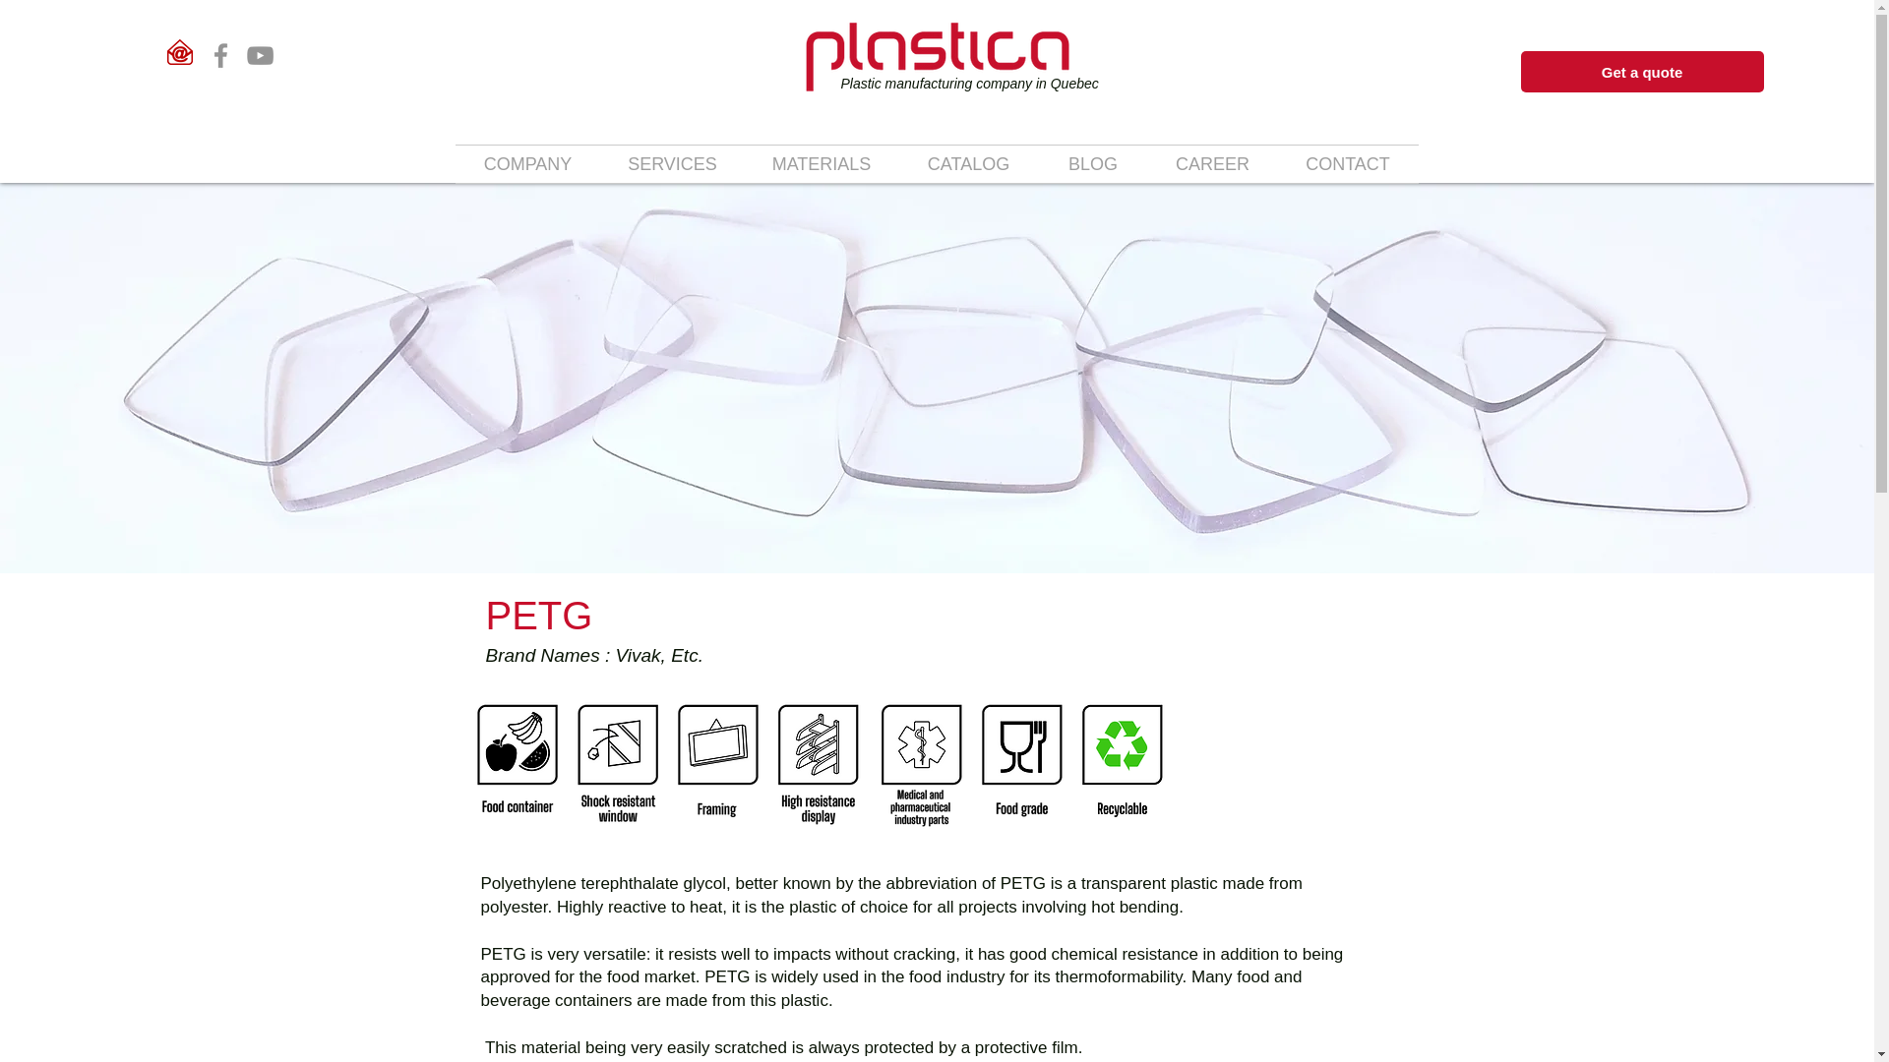 This screenshot has width=1889, height=1062. What do you see at coordinates (1347, 163) in the screenshot?
I see `CONTACT` at bounding box center [1347, 163].